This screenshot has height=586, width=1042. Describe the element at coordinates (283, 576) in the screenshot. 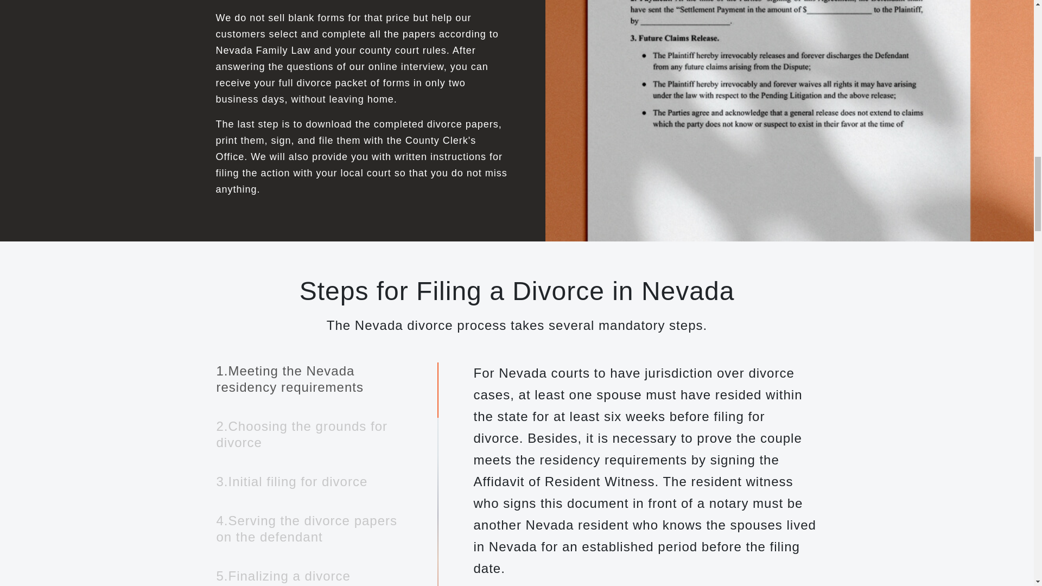

I see `5.Finalizing a divorce` at that location.